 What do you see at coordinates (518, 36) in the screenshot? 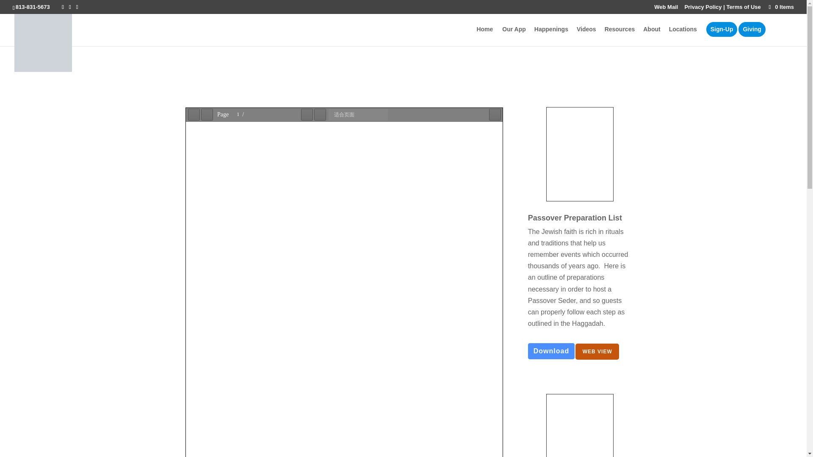
I see `Our App` at bounding box center [518, 36].